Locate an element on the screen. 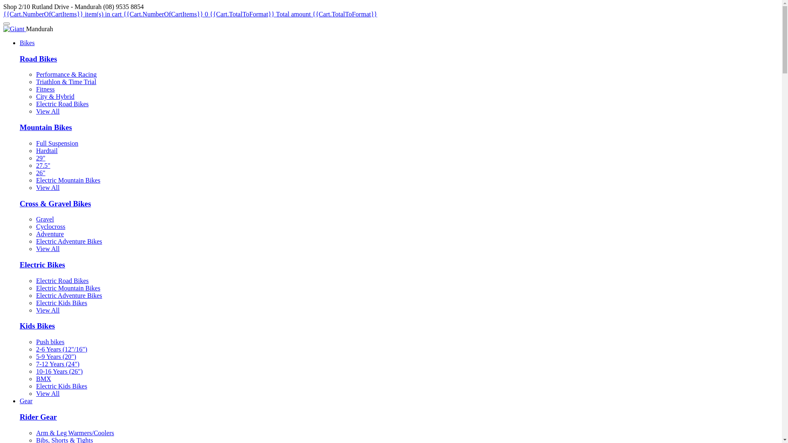 The height and width of the screenshot is (443, 788). View All is located at coordinates (48, 188).